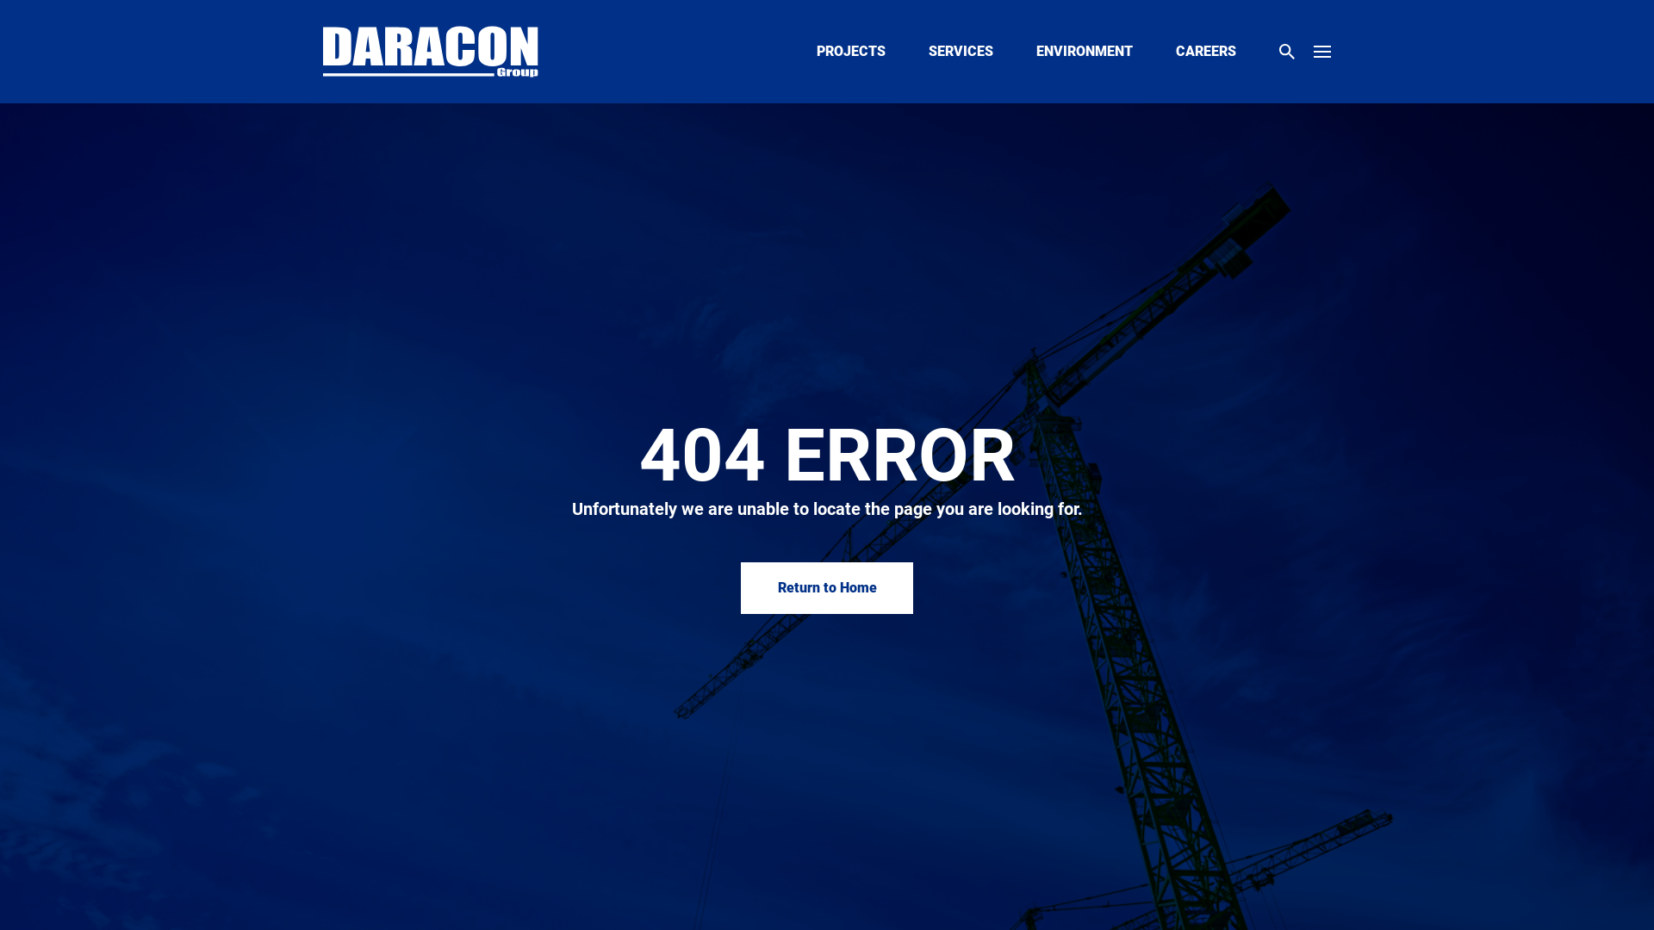 This screenshot has height=930, width=1654. I want to click on Return to Home, so click(827, 588).